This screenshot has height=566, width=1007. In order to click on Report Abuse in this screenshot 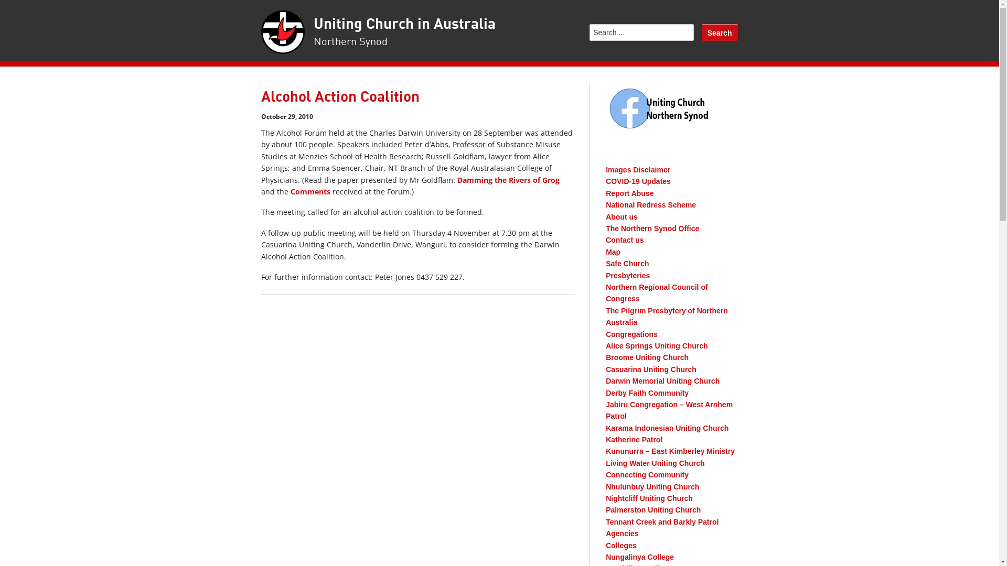, I will do `click(629, 193)`.